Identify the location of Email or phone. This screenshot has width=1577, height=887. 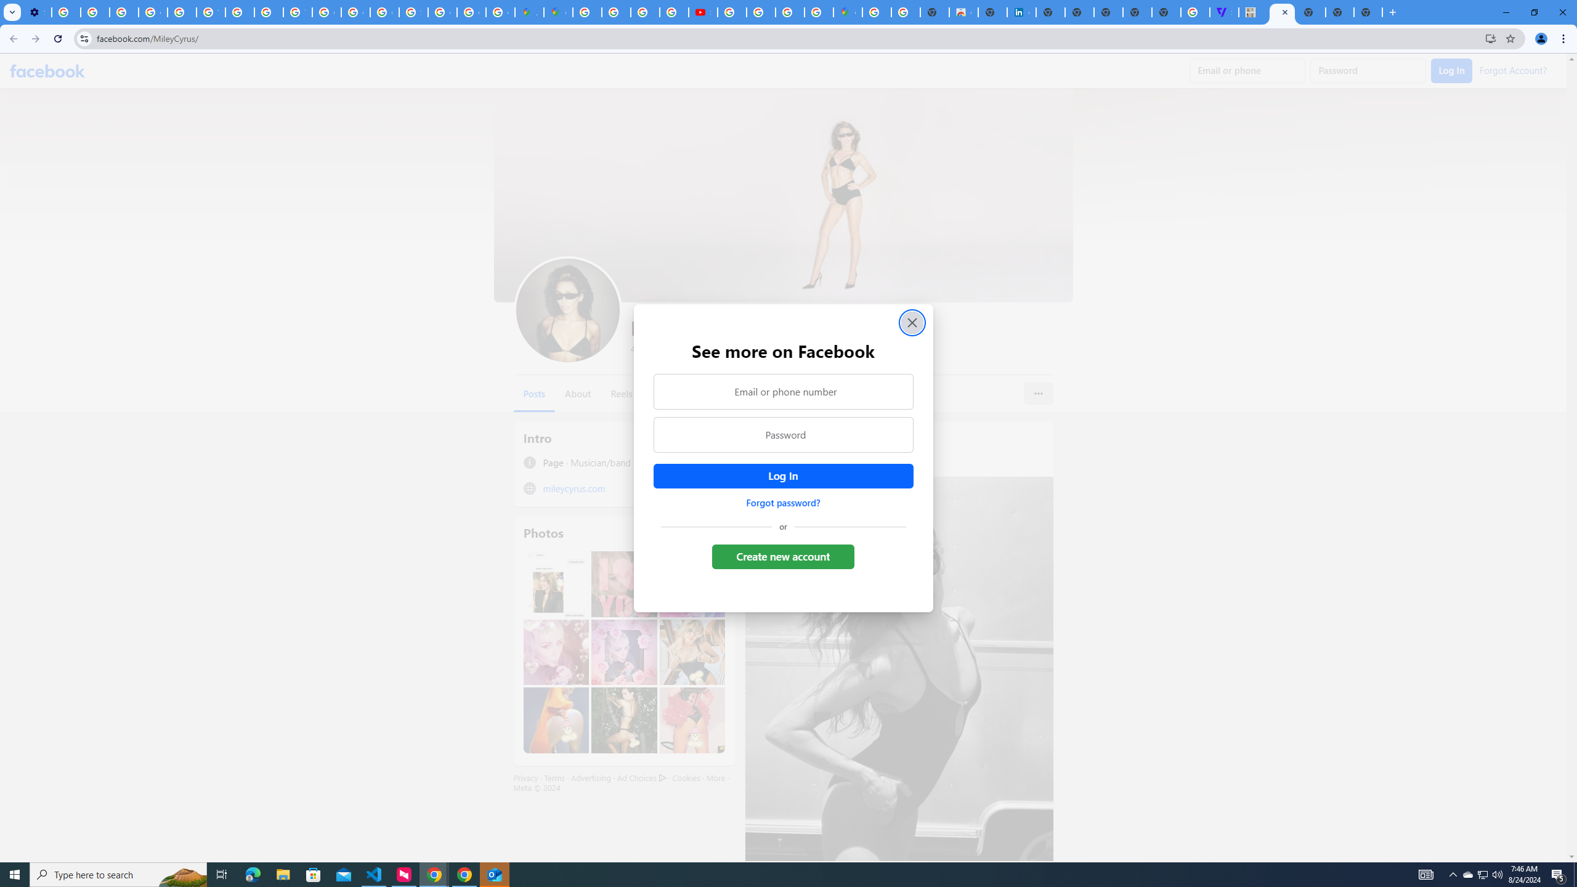
(1247, 71).